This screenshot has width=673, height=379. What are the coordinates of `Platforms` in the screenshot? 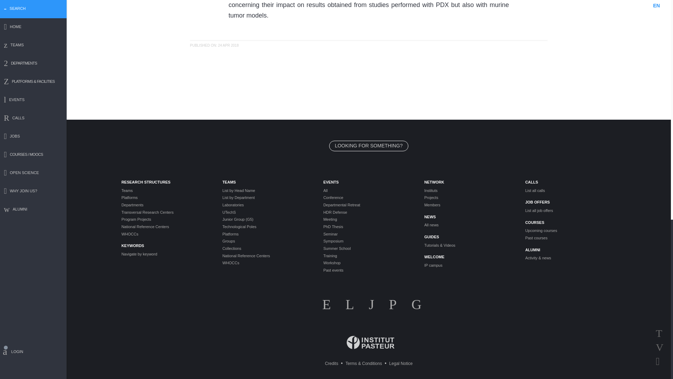 It's located at (166, 198).